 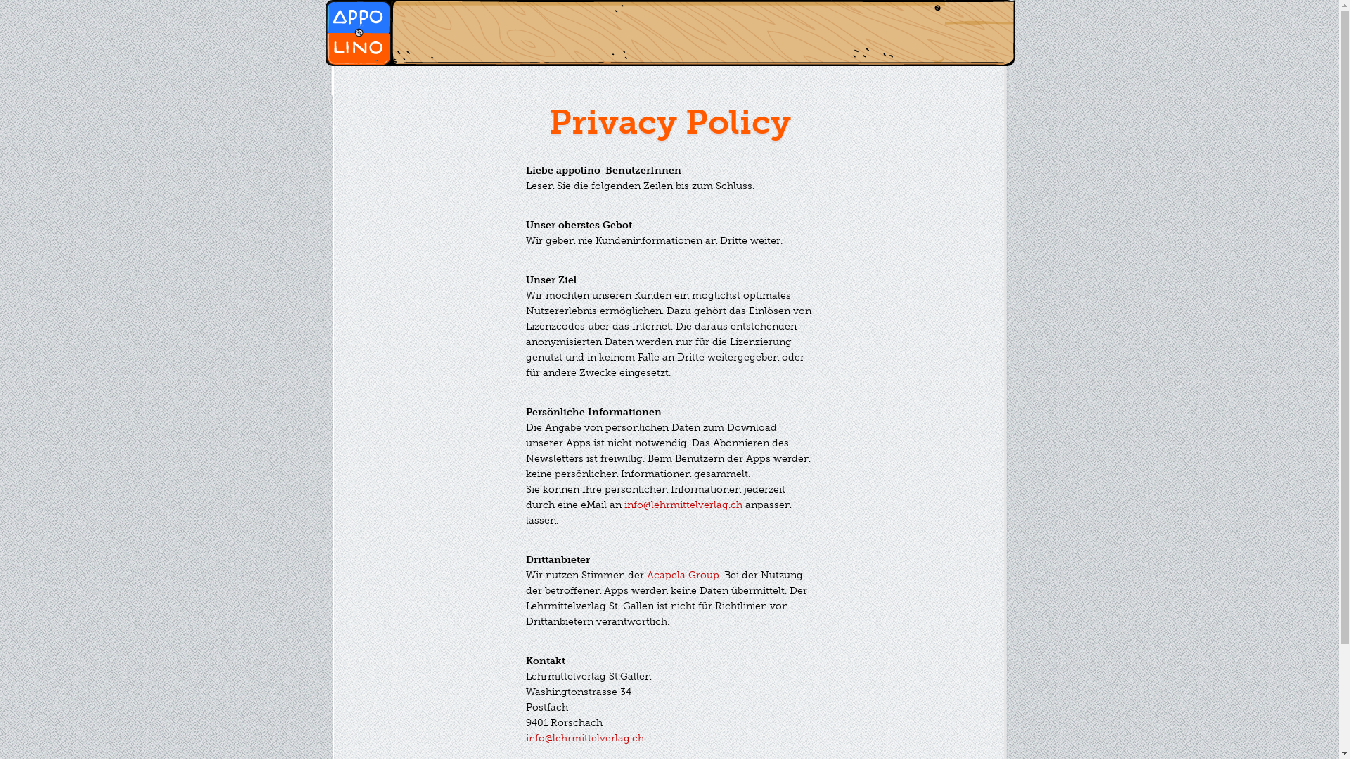 What do you see at coordinates (585, 738) in the screenshot?
I see `info@lehrmittelverlag.ch` at bounding box center [585, 738].